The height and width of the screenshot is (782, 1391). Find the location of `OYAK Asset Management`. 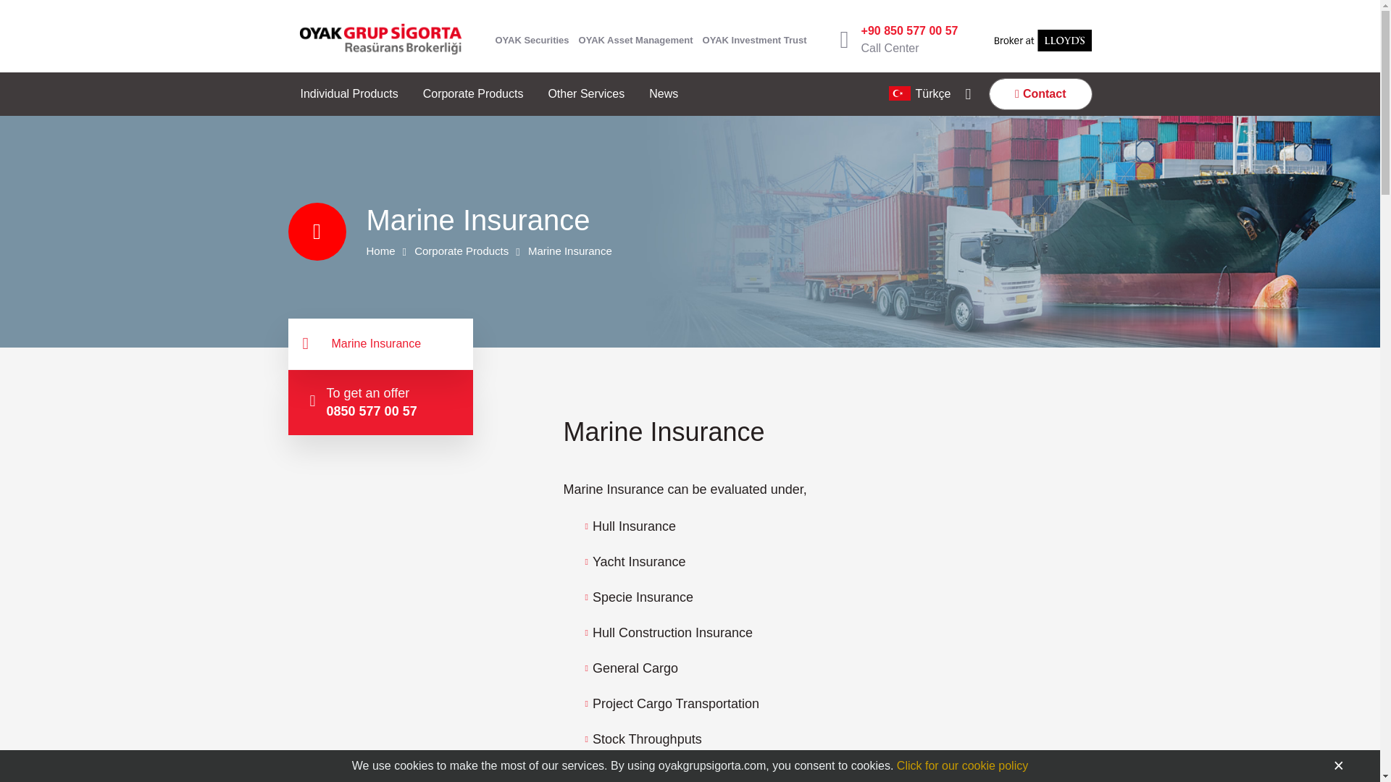

OYAK Asset Management is located at coordinates (635, 39).